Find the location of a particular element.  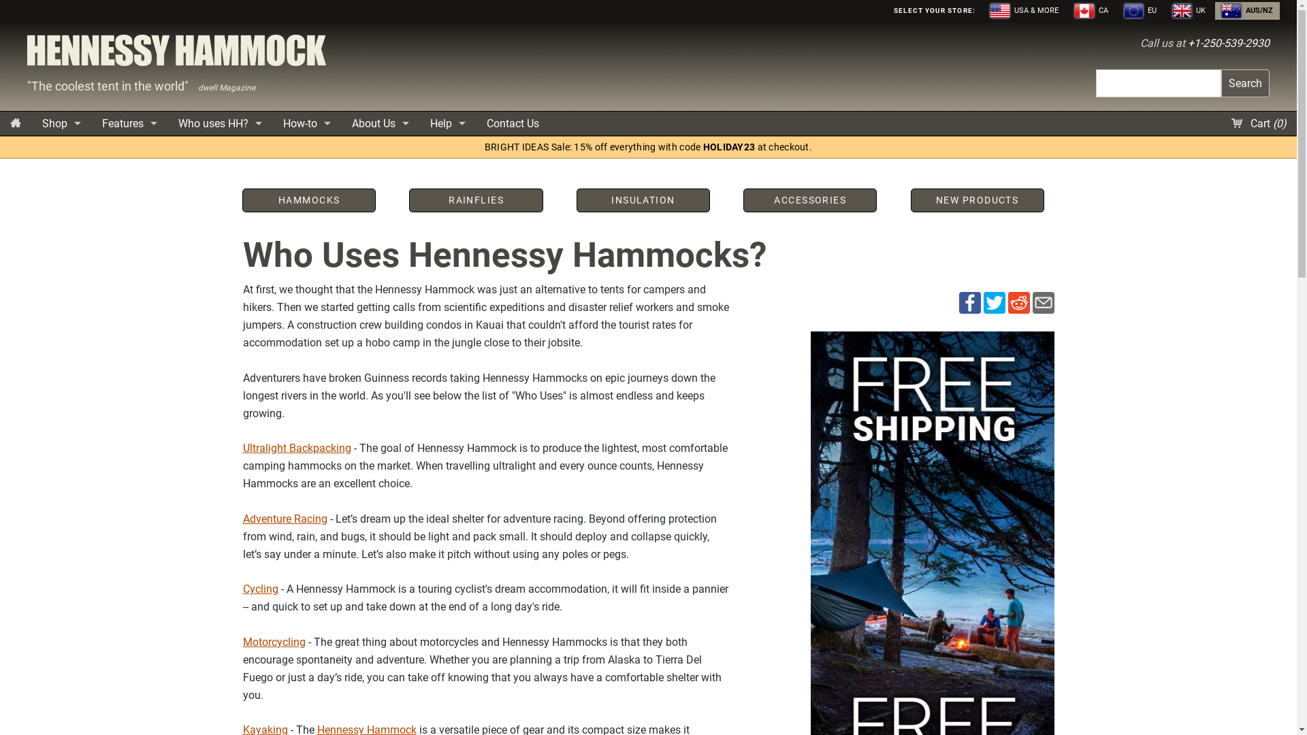

Hennessy Hammock AUS is located at coordinates (177, 54).